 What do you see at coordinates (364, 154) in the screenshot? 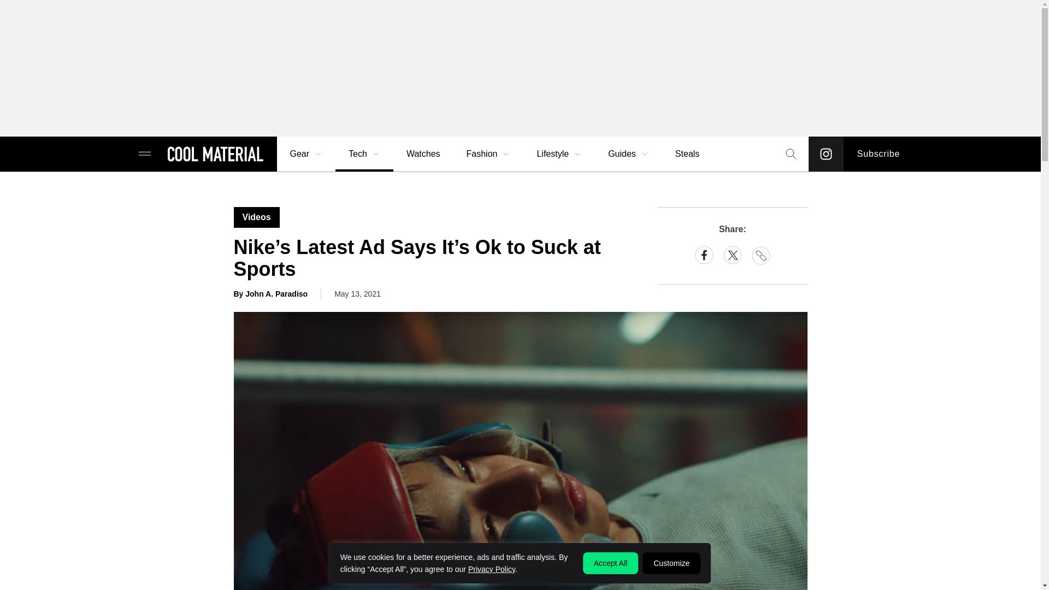
I see `Tech` at bounding box center [364, 154].